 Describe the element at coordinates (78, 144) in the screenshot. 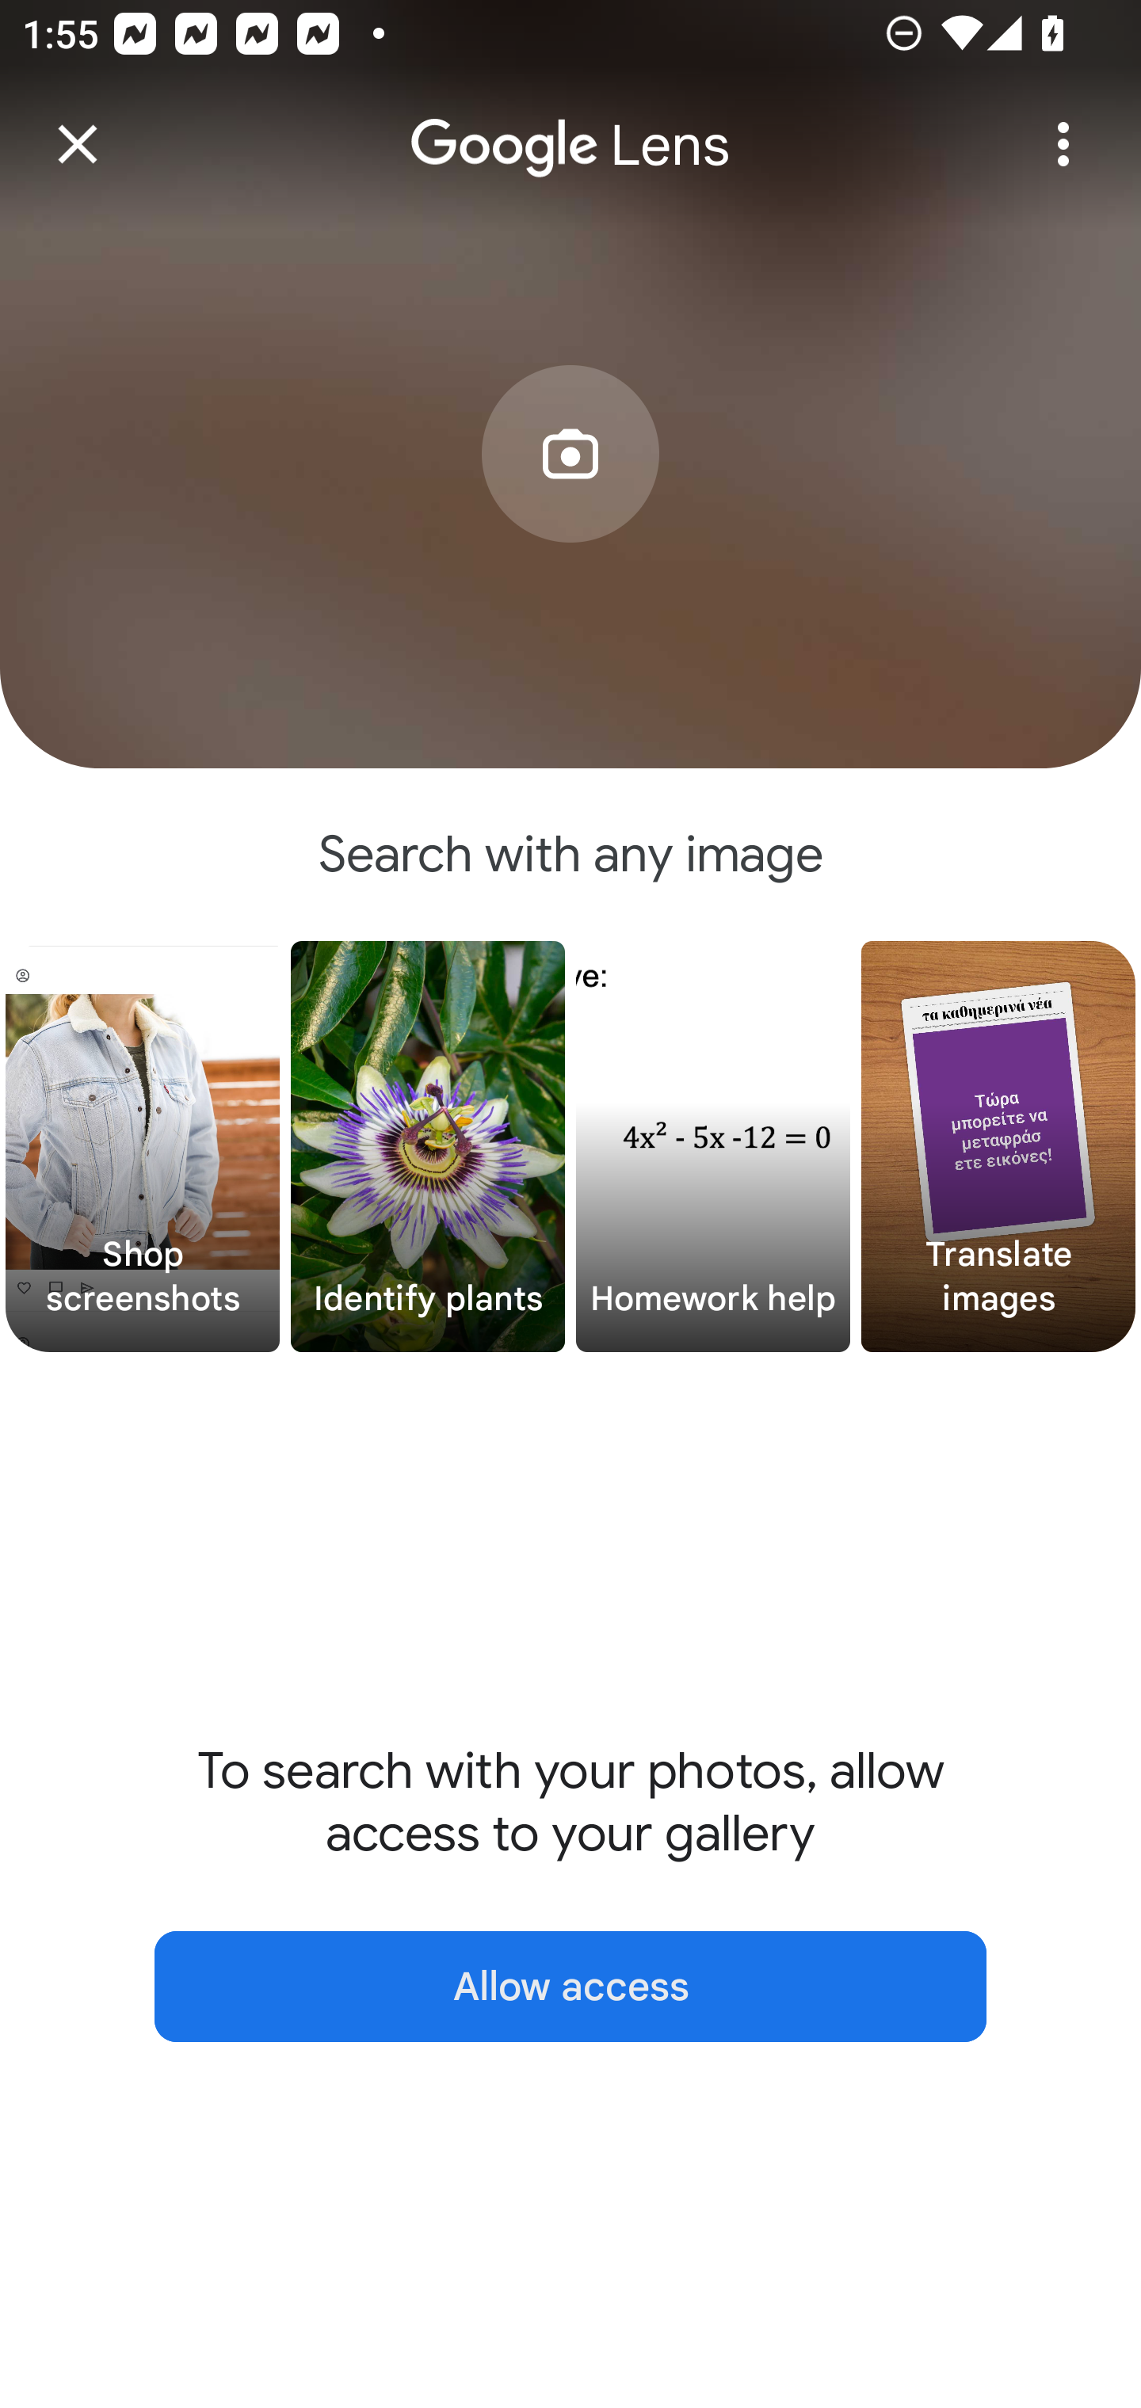

I see `Close` at that location.